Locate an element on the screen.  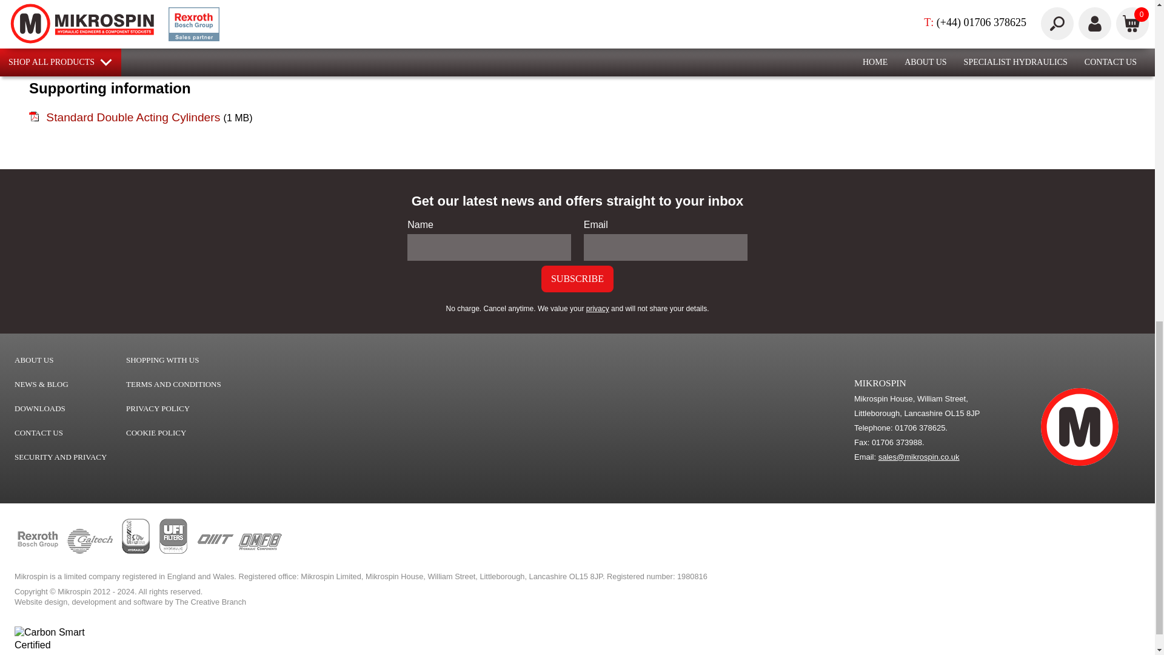
View all Bosch Rexroth products is located at coordinates (38, 551).